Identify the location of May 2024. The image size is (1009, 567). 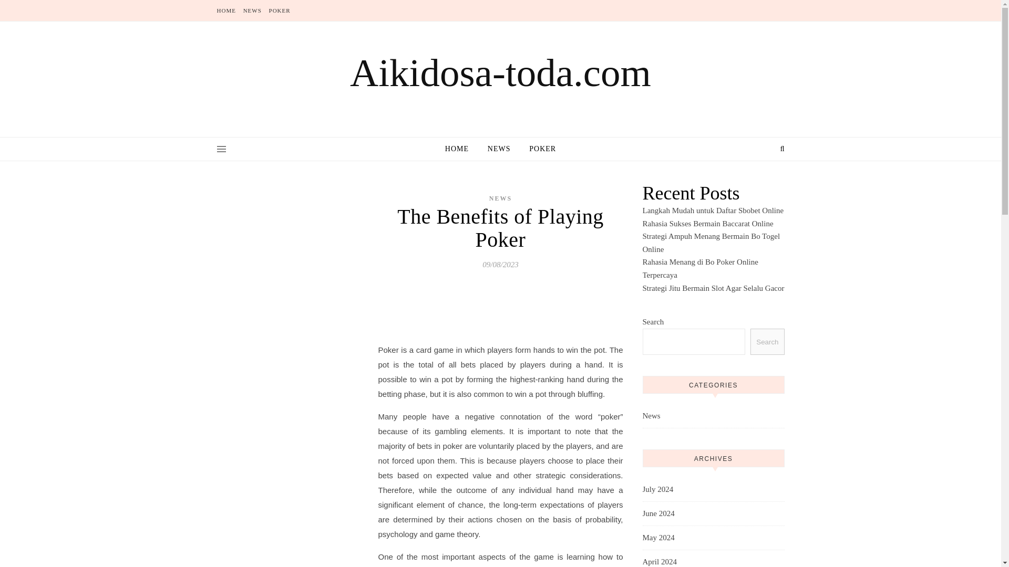
(658, 538).